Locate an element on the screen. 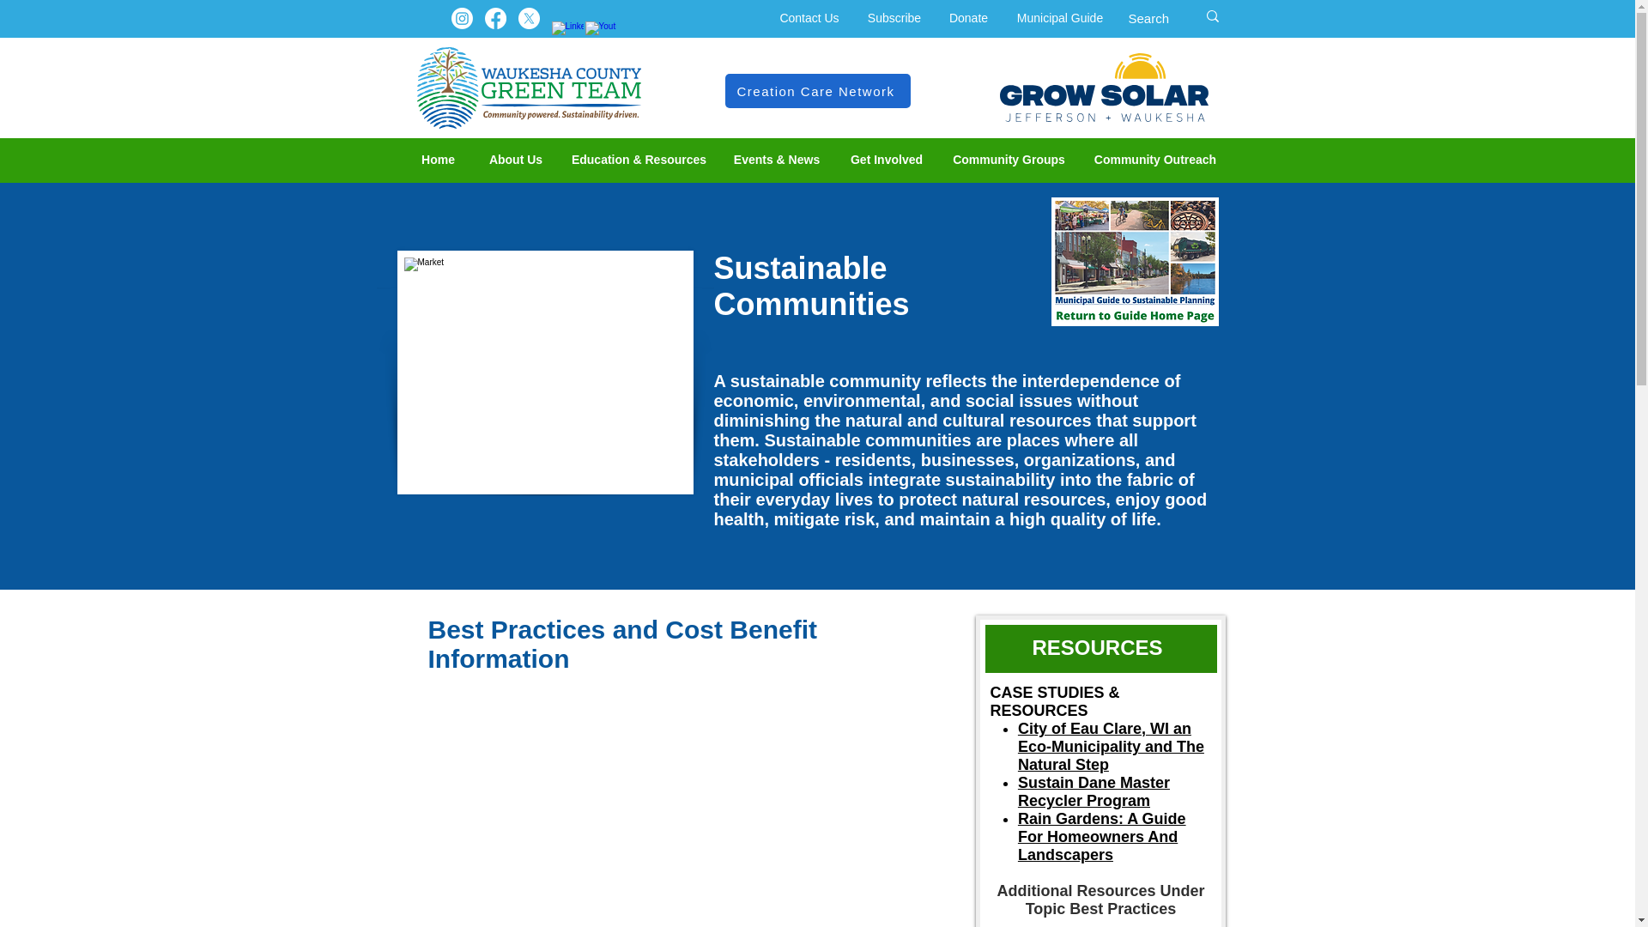  Home is located at coordinates (438, 160).